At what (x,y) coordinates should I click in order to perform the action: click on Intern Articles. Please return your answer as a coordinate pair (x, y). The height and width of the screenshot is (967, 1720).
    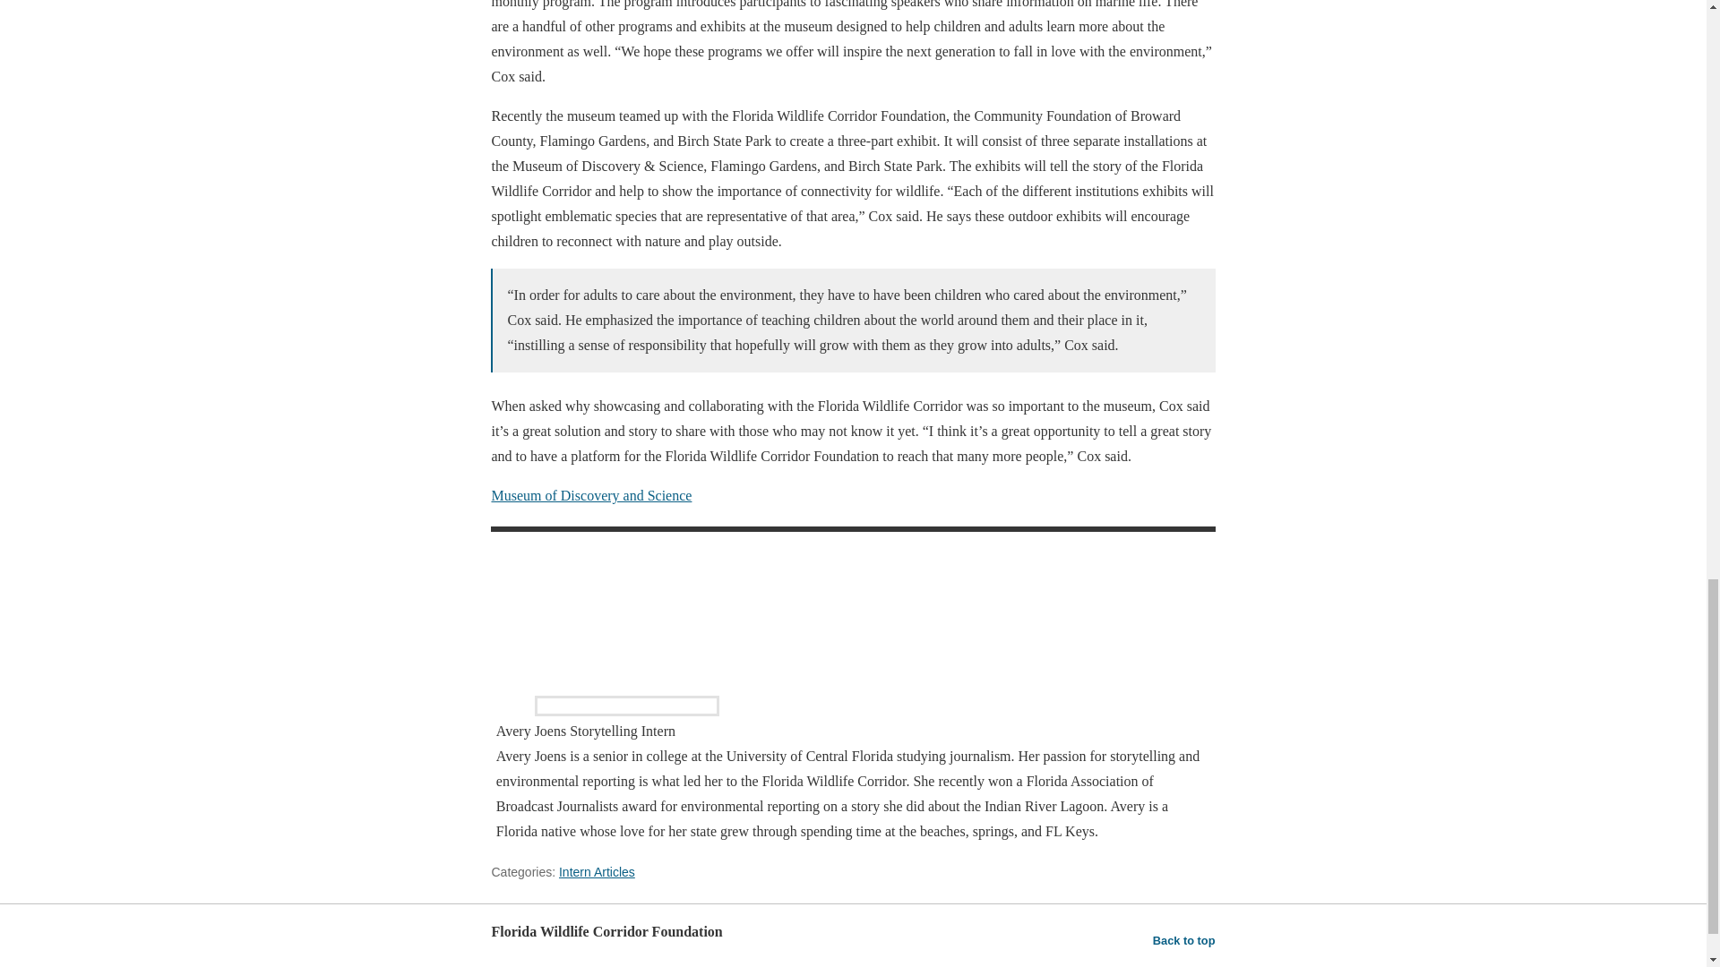
    Looking at the image, I should click on (597, 871).